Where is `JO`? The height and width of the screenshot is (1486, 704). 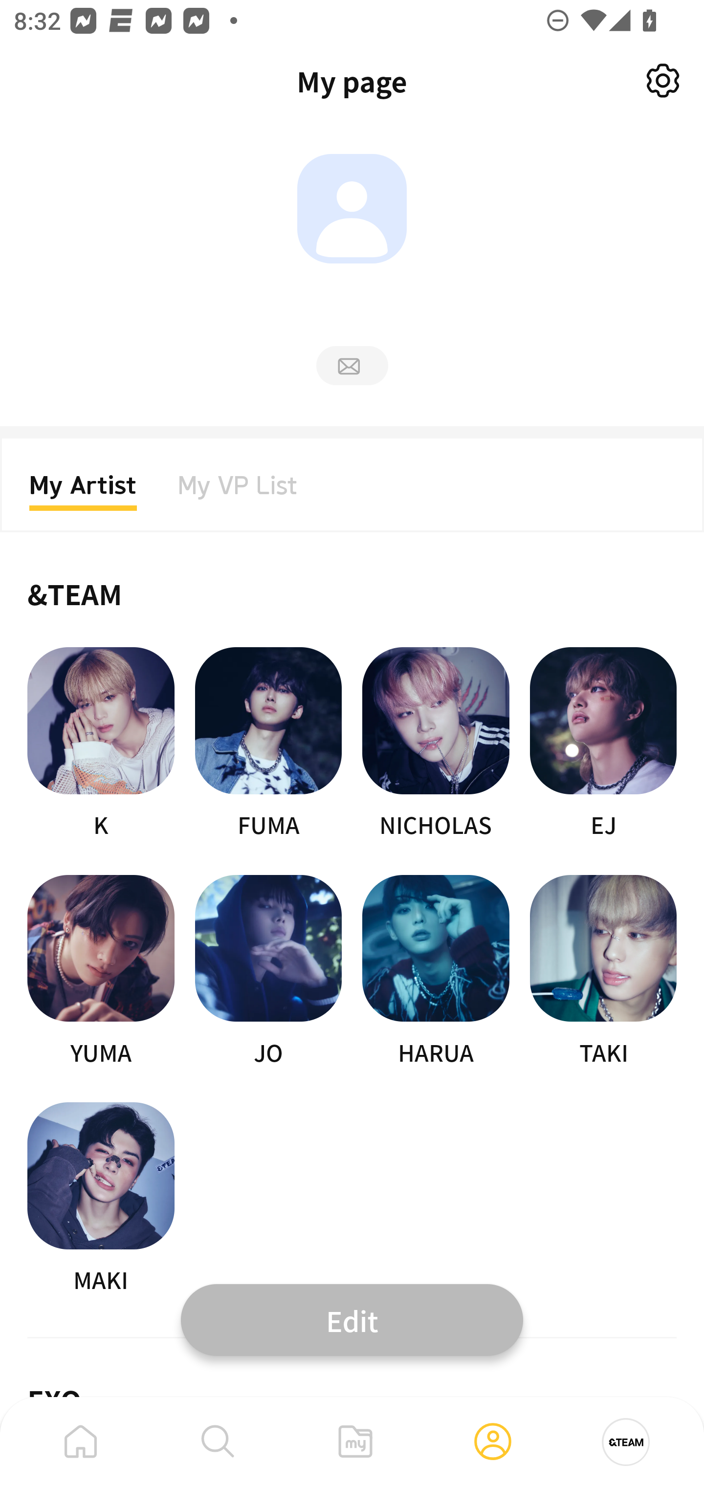
JO is located at coordinates (268, 972).